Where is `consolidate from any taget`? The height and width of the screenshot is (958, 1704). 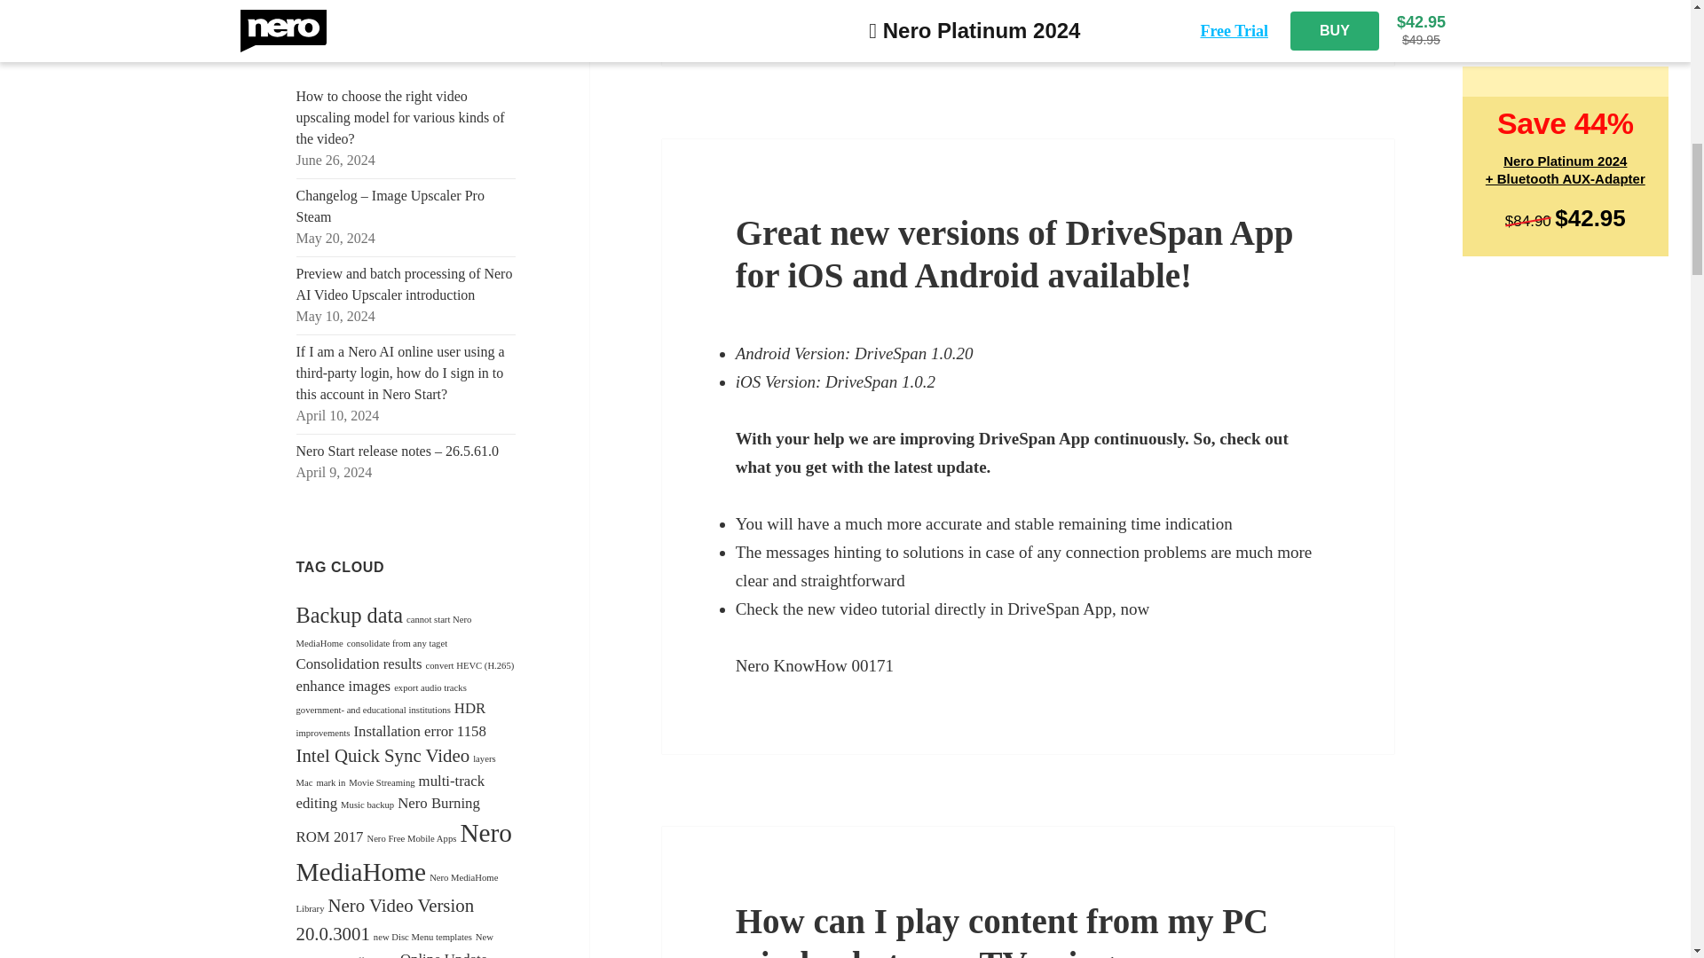 consolidate from any taget is located at coordinates (397, 644).